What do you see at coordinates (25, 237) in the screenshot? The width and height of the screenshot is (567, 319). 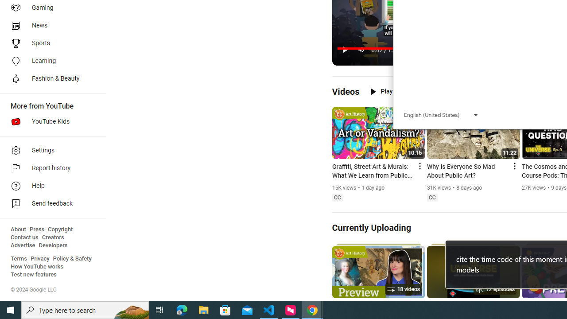 I see `Contact us` at bounding box center [25, 237].